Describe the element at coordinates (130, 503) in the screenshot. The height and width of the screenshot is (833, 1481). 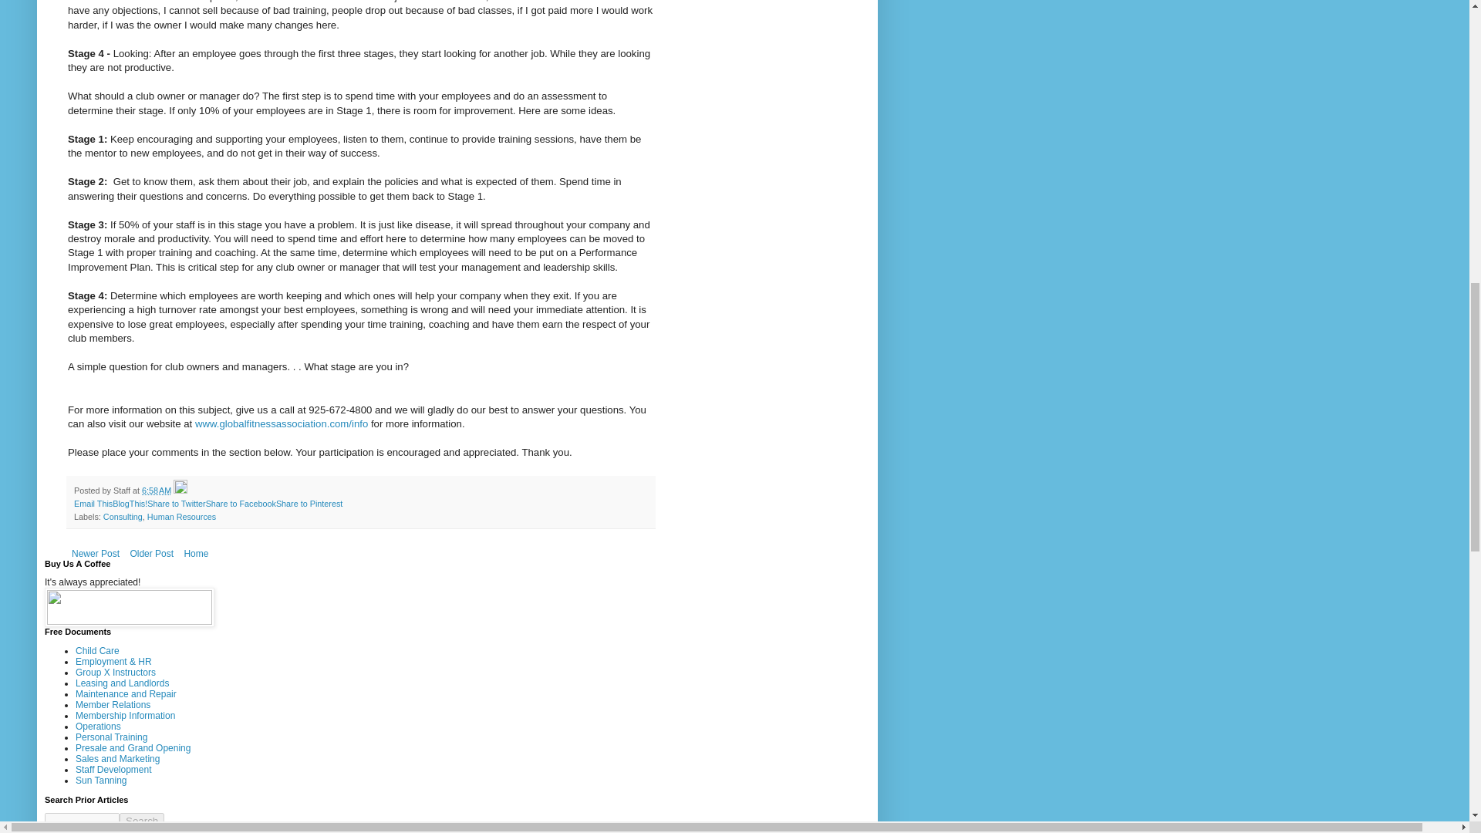
I see `BlogThis!` at that location.